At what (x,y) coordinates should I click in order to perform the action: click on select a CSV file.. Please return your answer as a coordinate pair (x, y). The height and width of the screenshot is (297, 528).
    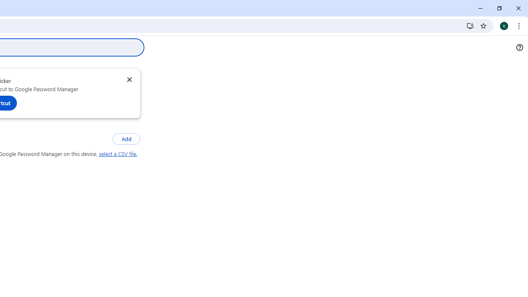
    Looking at the image, I should click on (118, 154).